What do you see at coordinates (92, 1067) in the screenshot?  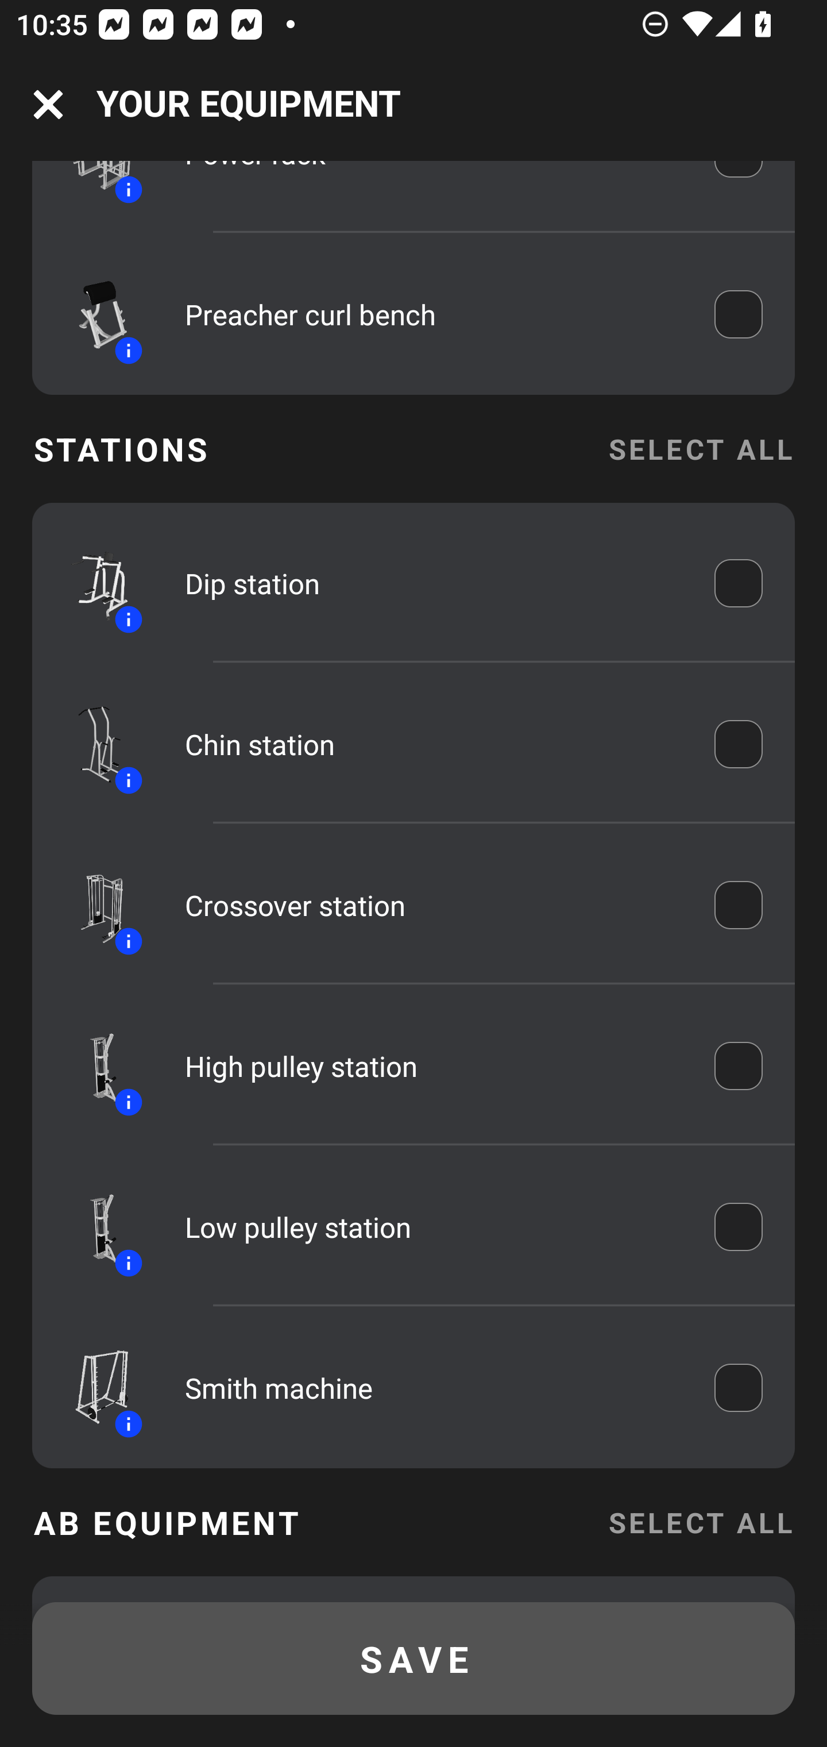 I see `Equipment icon Information icon` at bounding box center [92, 1067].